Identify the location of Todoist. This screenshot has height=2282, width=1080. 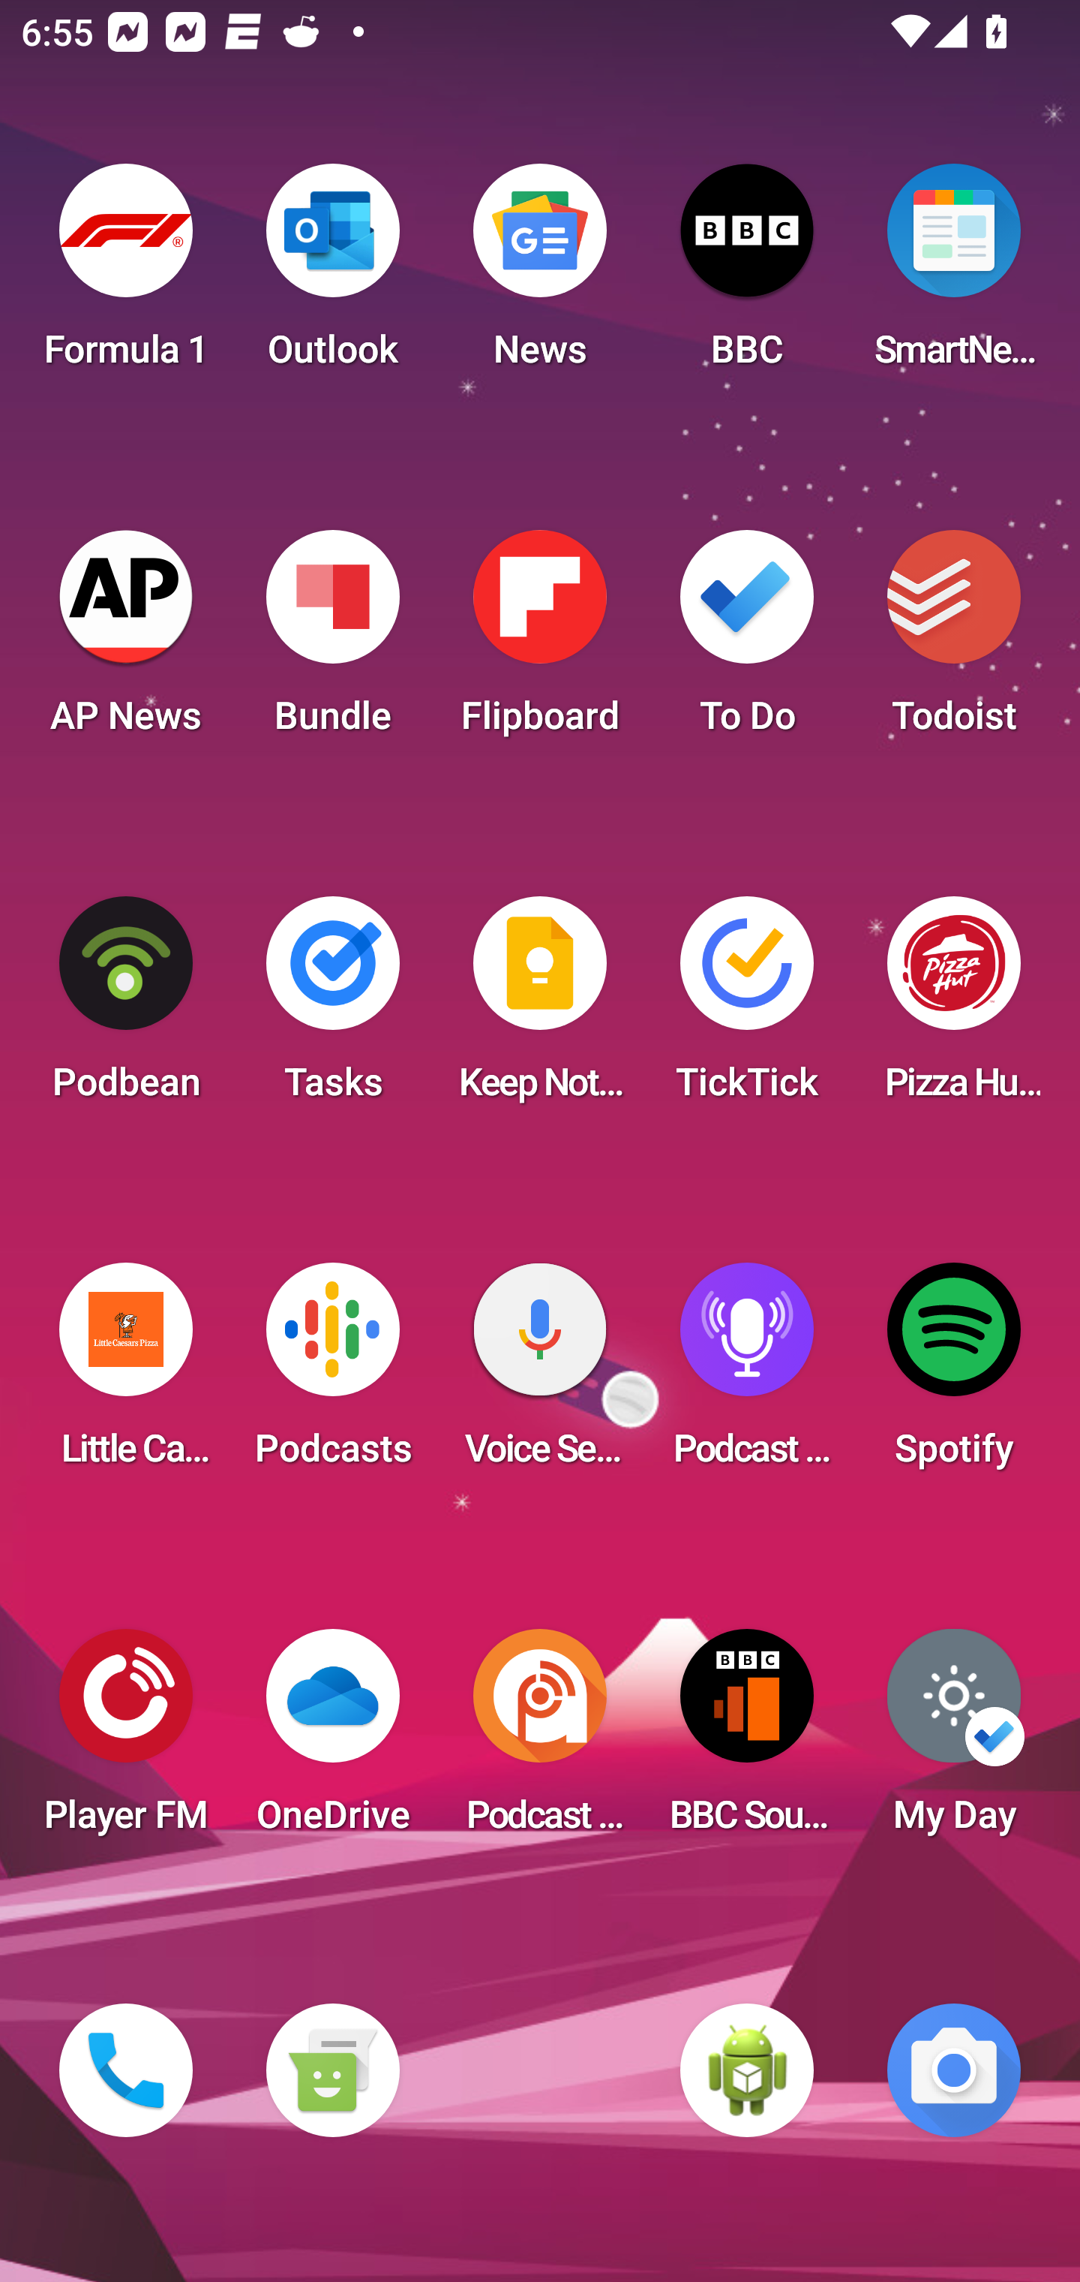
(954, 641).